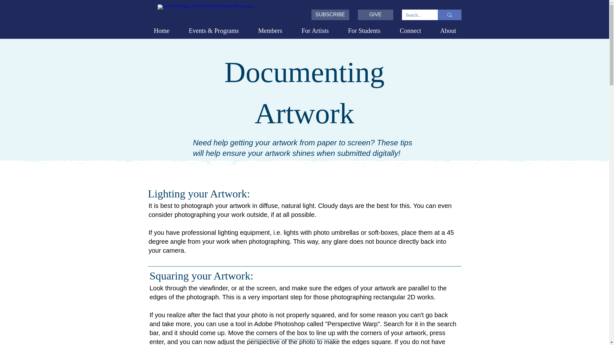  I want to click on Home, so click(162, 31).